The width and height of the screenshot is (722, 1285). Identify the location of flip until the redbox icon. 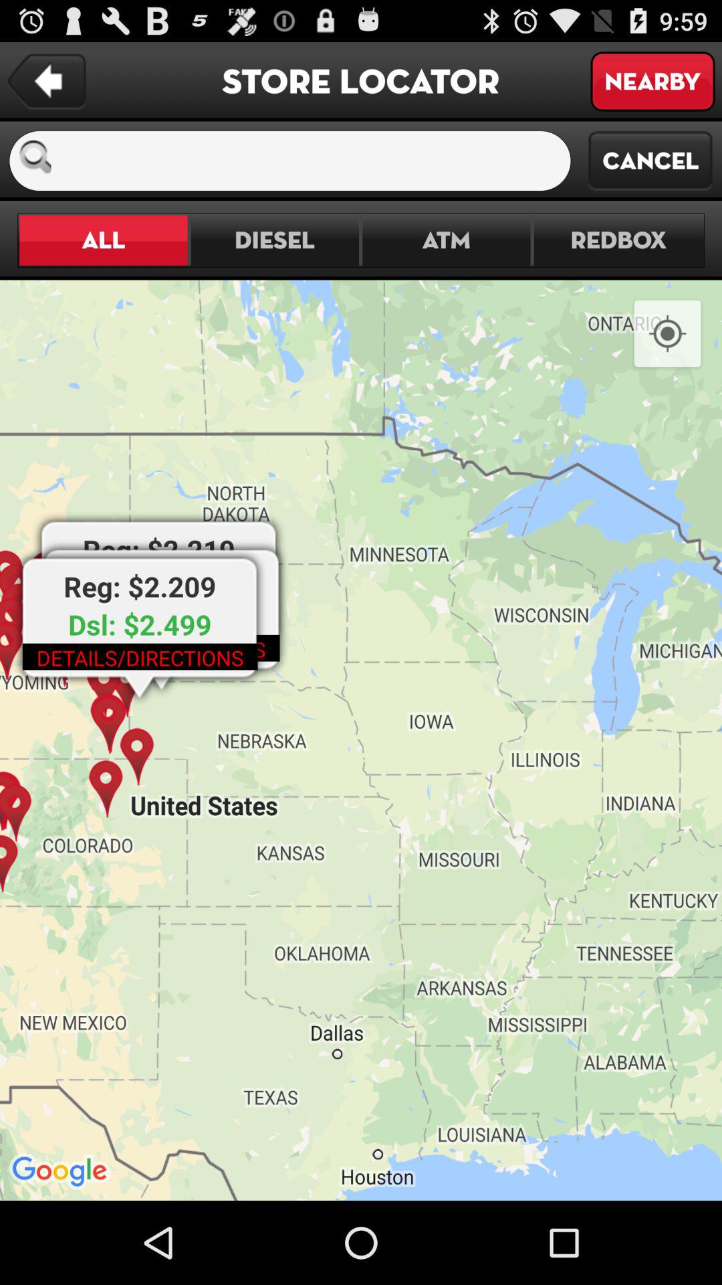
(618, 240).